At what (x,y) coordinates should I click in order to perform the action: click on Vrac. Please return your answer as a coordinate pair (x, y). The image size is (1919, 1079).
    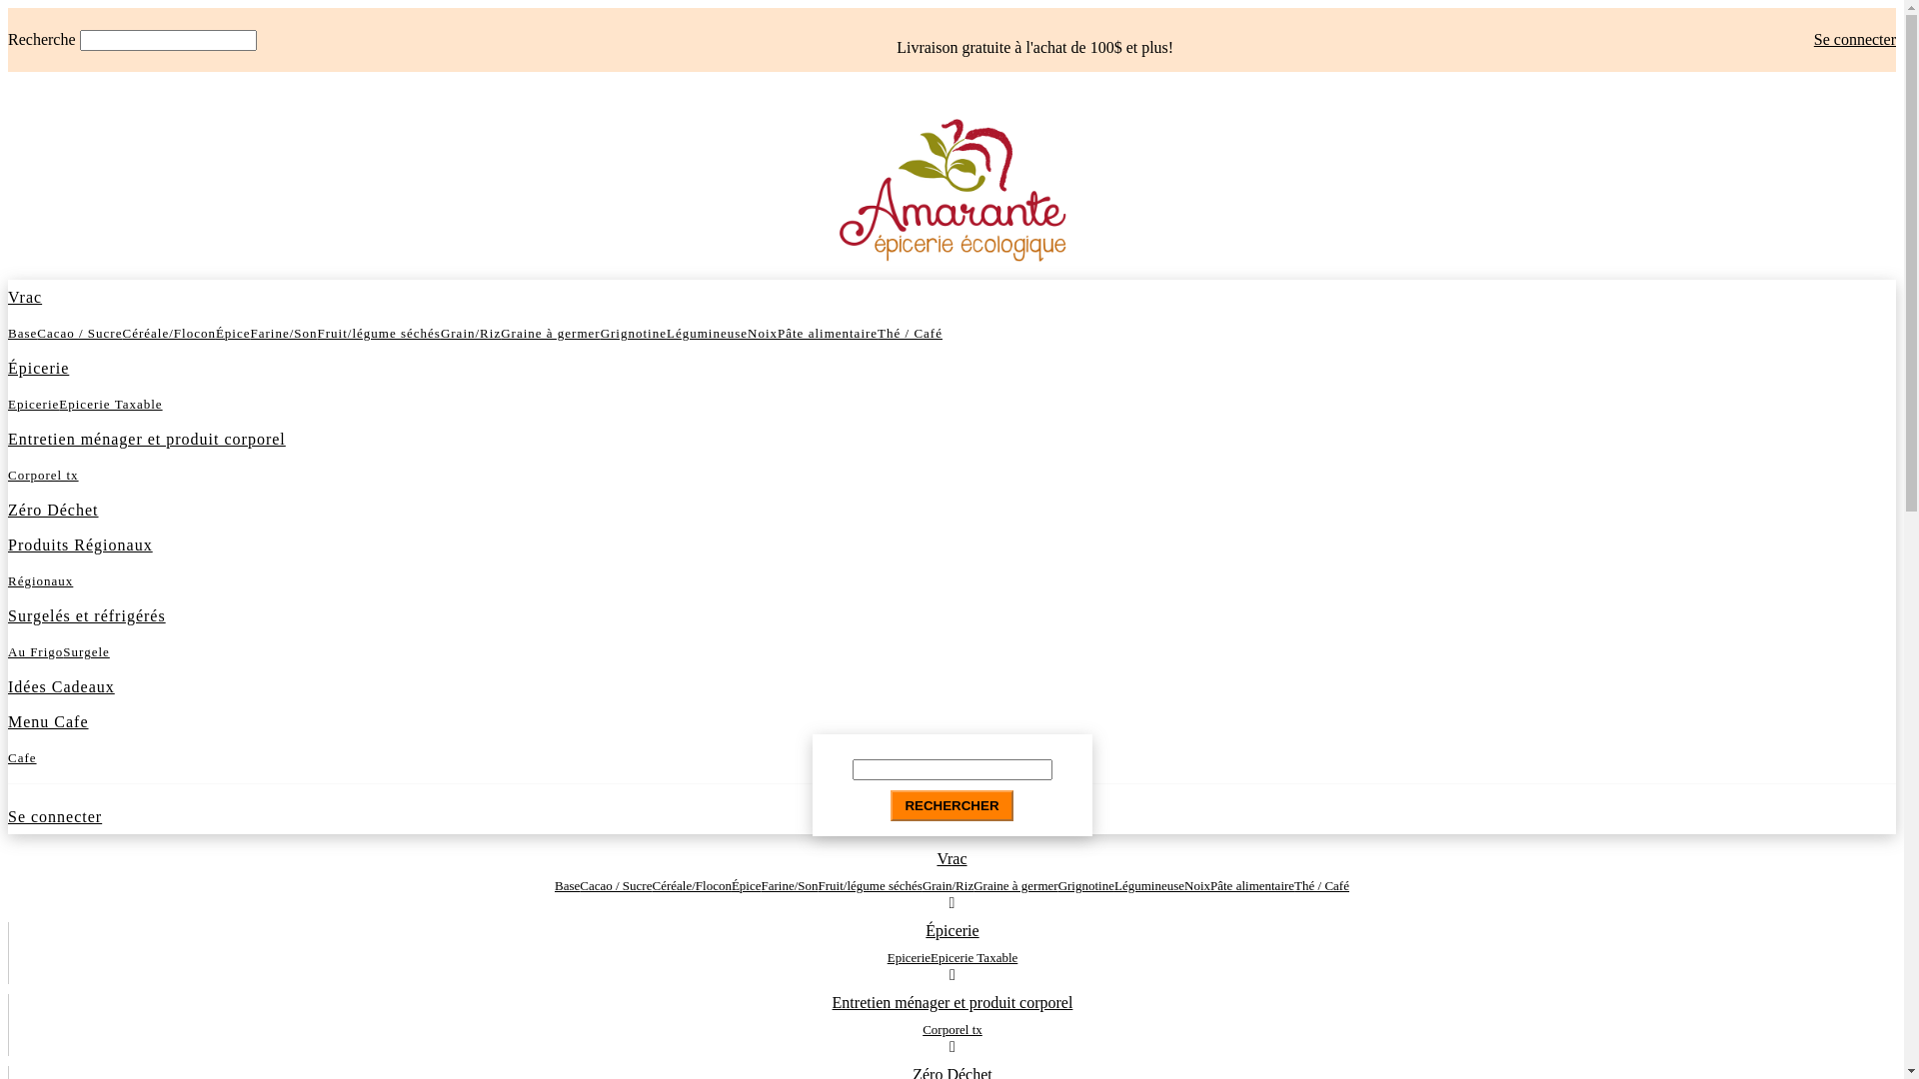
    Looking at the image, I should click on (25, 298).